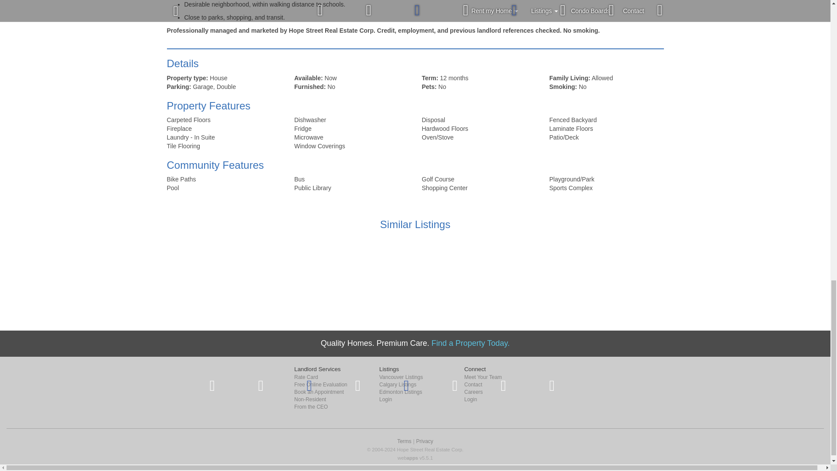 The height and width of the screenshot is (471, 837). Describe the element at coordinates (330, 392) in the screenshot. I see `Book an Appointment` at that location.